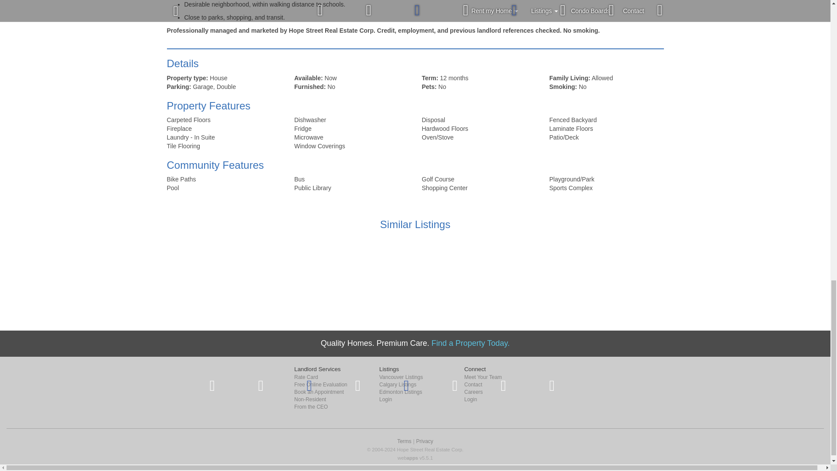 The height and width of the screenshot is (471, 837). Describe the element at coordinates (330, 392) in the screenshot. I see `Book an Appointment` at that location.